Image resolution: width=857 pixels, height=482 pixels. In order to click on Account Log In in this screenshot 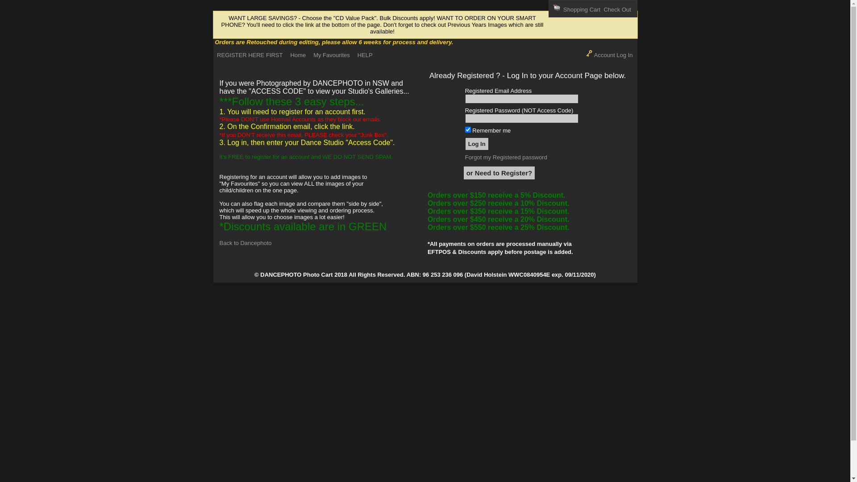, I will do `click(609, 55)`.